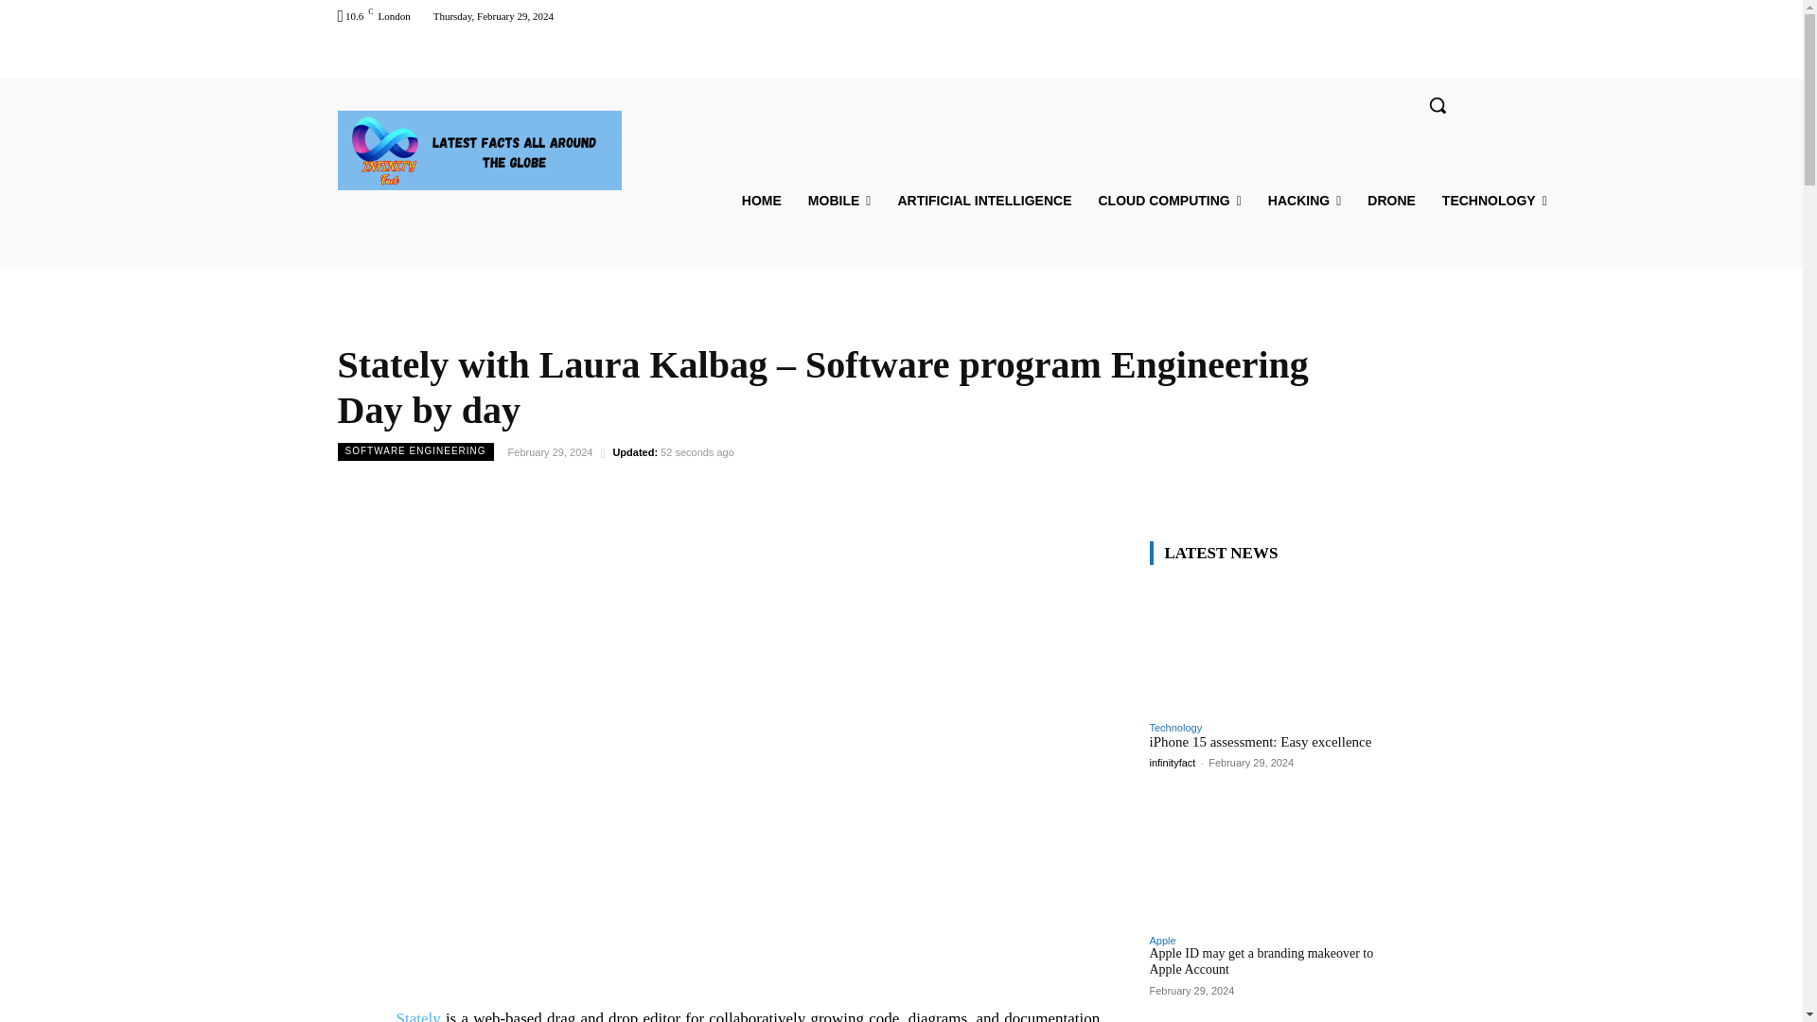 Image resolution: width=1817 pixels, height=1022 pixels. Describe the element at coordinates (984, 201) in the screenshot. I see `ARTIFICIAL INTELLIGENCE` at that location.